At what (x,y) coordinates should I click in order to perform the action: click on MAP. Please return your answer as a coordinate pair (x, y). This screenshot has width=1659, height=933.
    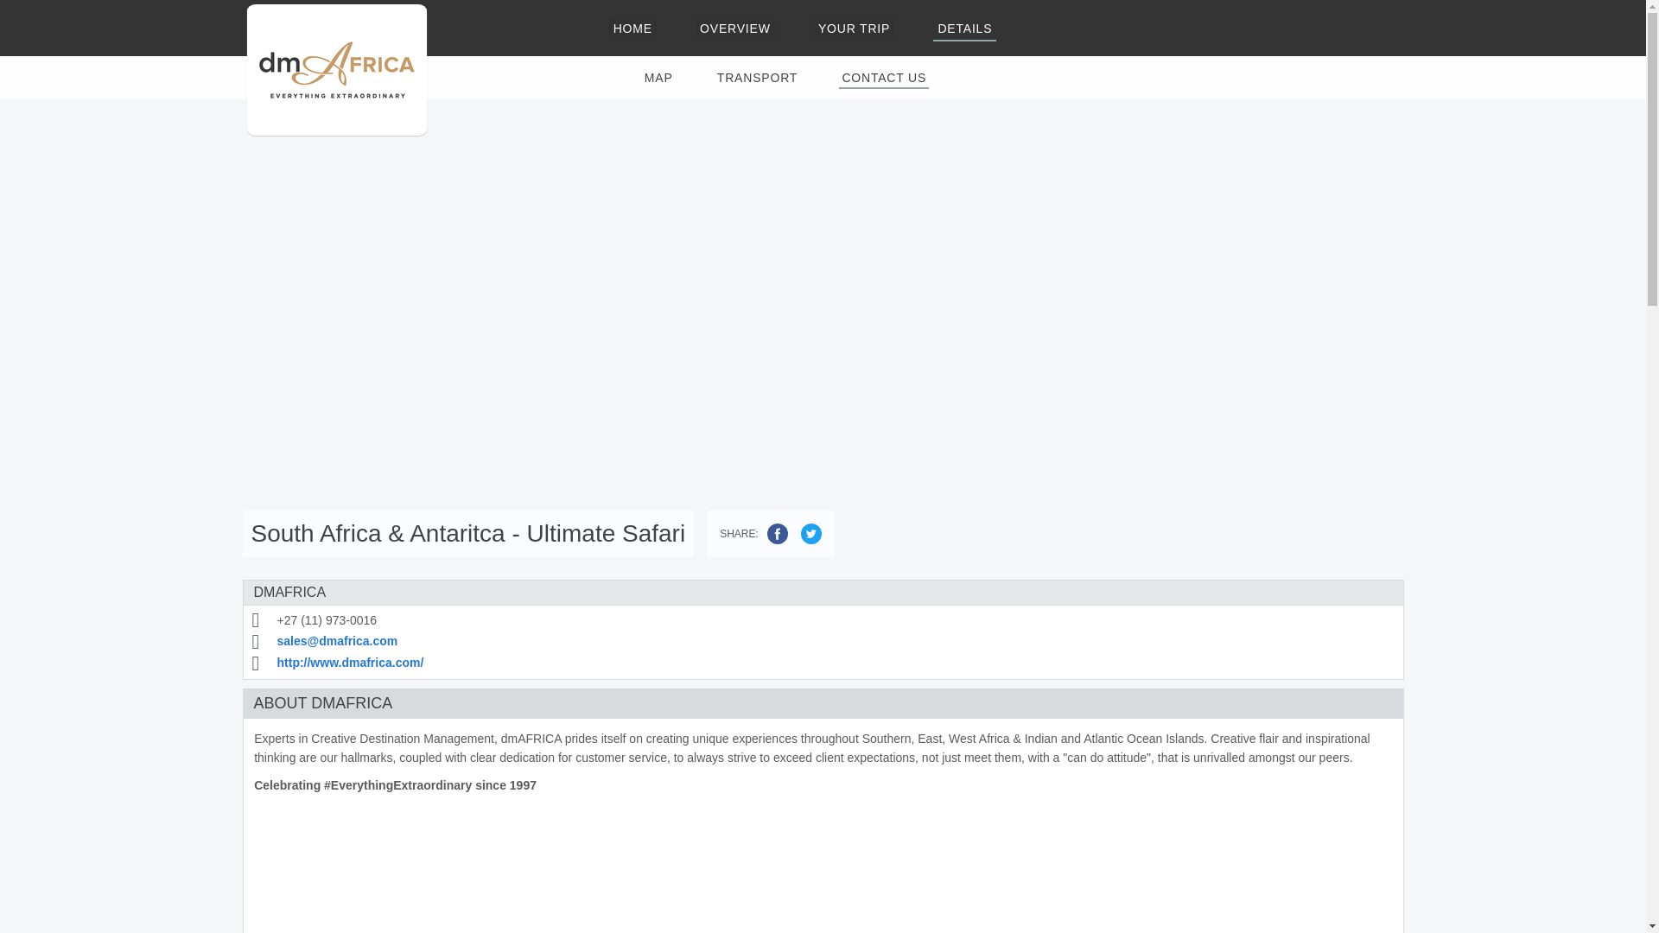
    Looking at the image, I should click on (658, 78).